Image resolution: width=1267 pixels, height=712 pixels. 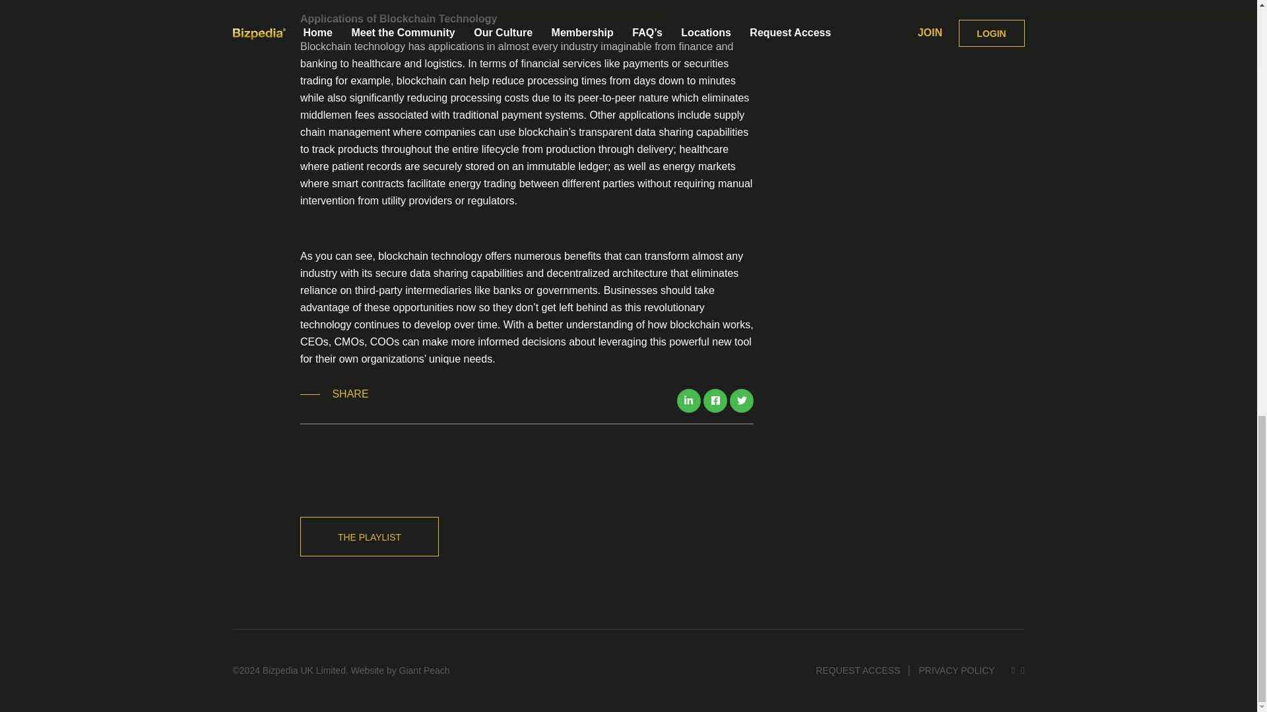 What do you see at coordinates (370, 537) in the screenshot?
I see `THE PLAYLIST` at bounding box center [370, 537].